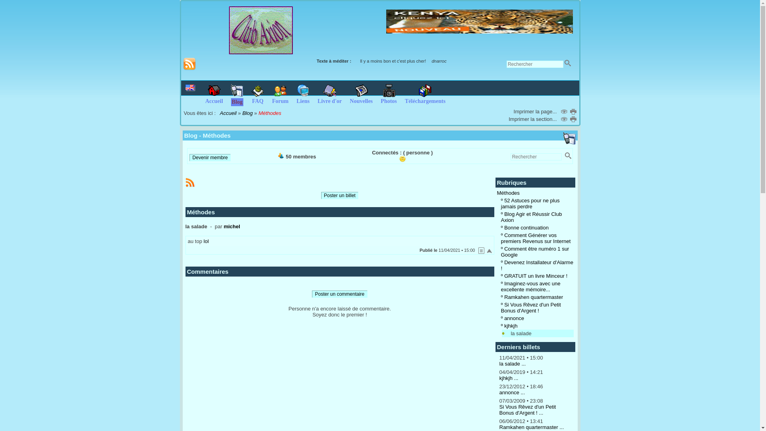 This screenshot has width=766, height=431. What do you see at coordinates (531, 204) in the screenshot?
I see `52 Astuces pour ne plus jamais perdre` at bounding box center [531, 204].